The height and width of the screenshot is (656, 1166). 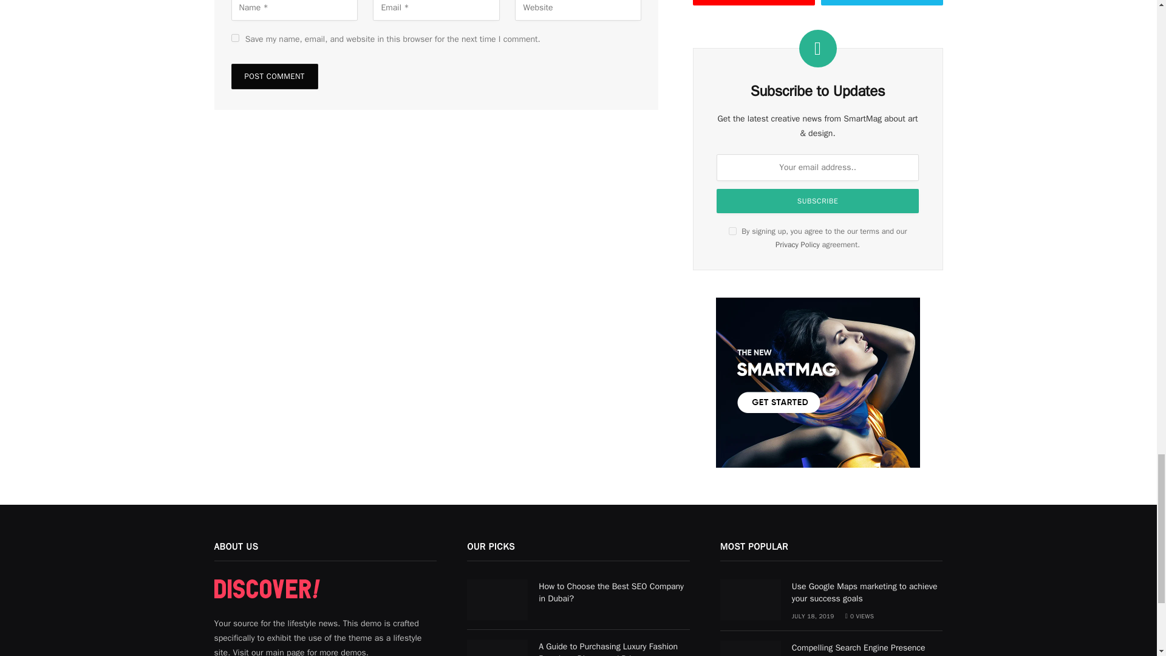 I want to click on Subscribe, so click(x=817, y=201).